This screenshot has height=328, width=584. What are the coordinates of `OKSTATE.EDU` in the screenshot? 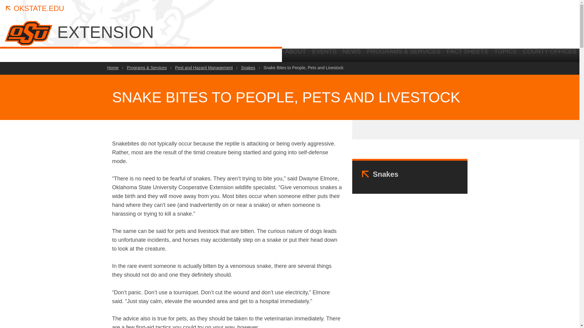 It's located at (34, 9).